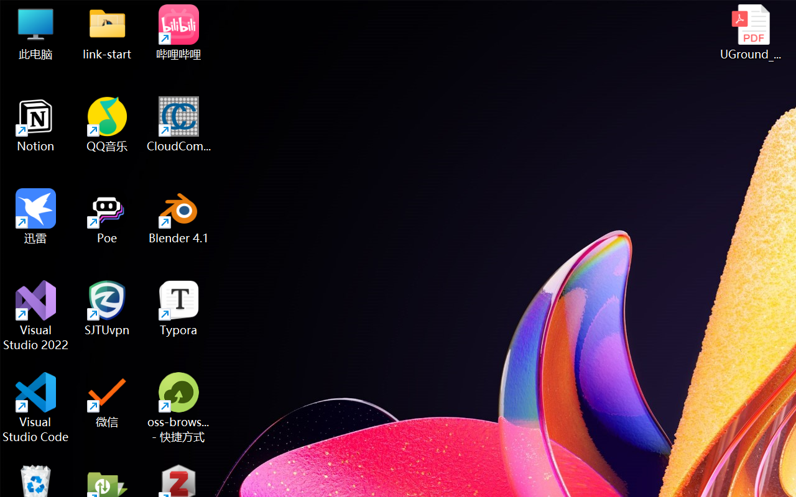  I want to click on CloudCompare, so click(179, 124).